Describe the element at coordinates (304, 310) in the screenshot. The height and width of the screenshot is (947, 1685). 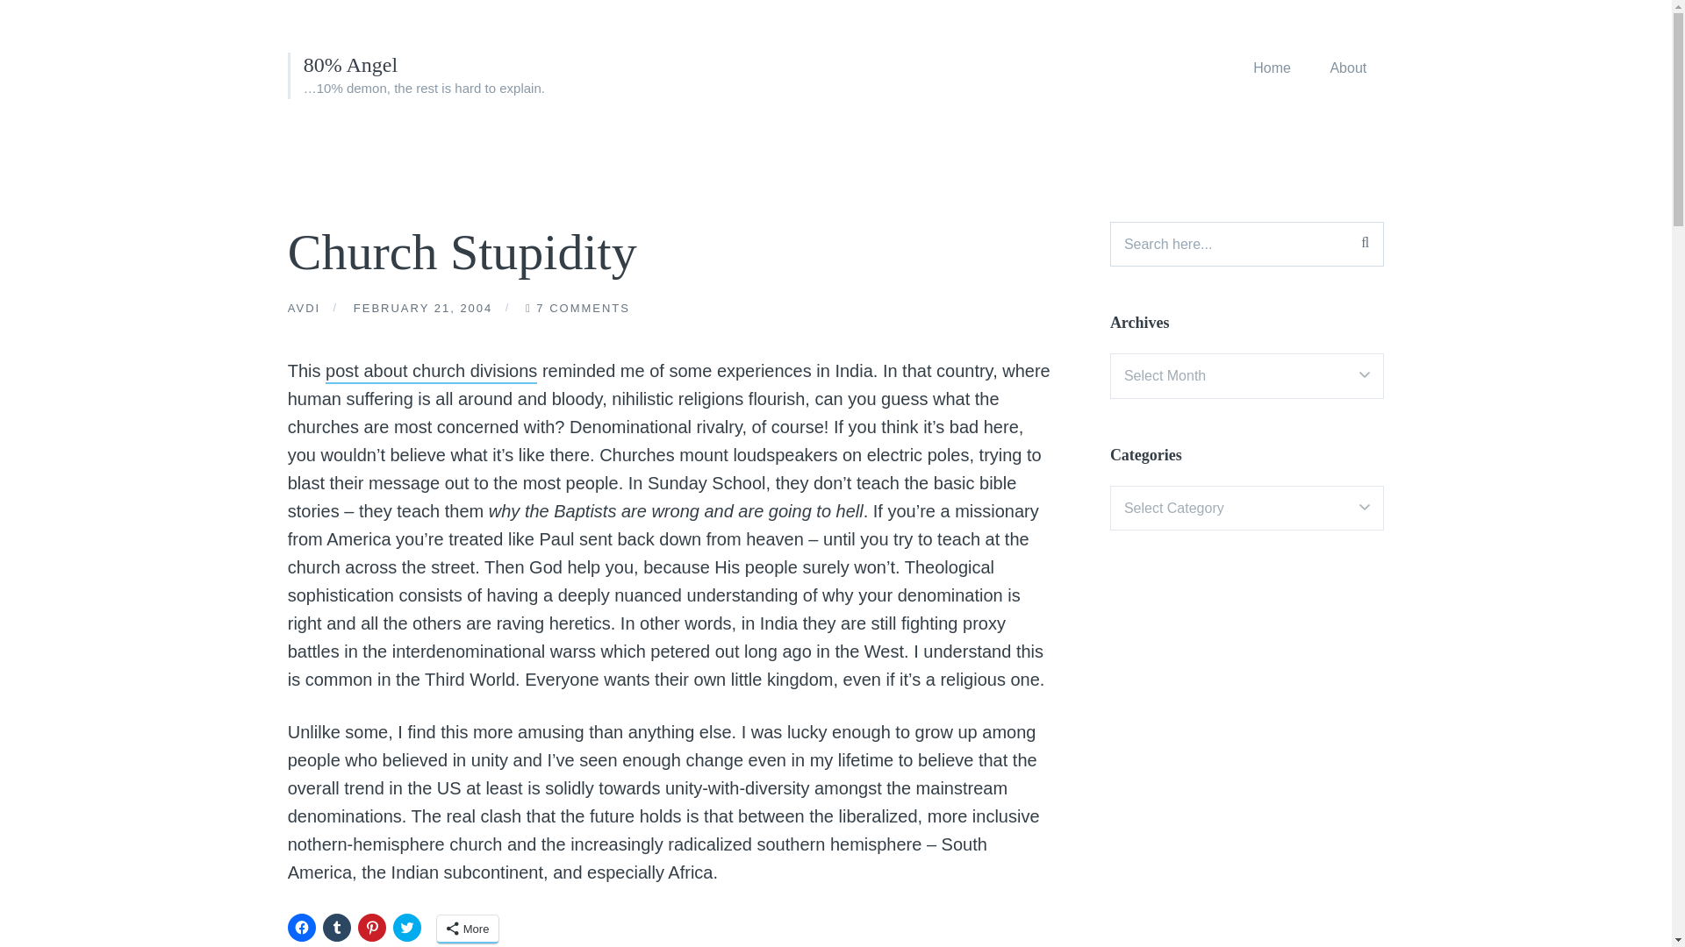
I see `Posts by Avdi` at that location.